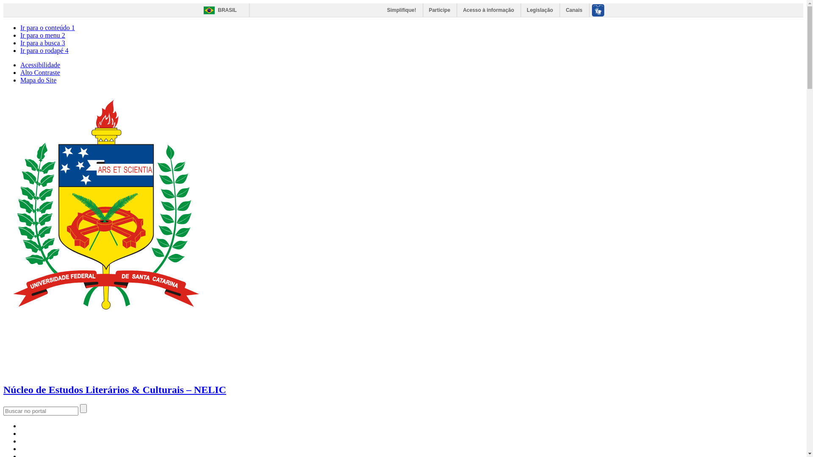  What do you see at coordinates (218, 10) in the screenshot?
I see `BRASIL` at bounding box center [218, 10].